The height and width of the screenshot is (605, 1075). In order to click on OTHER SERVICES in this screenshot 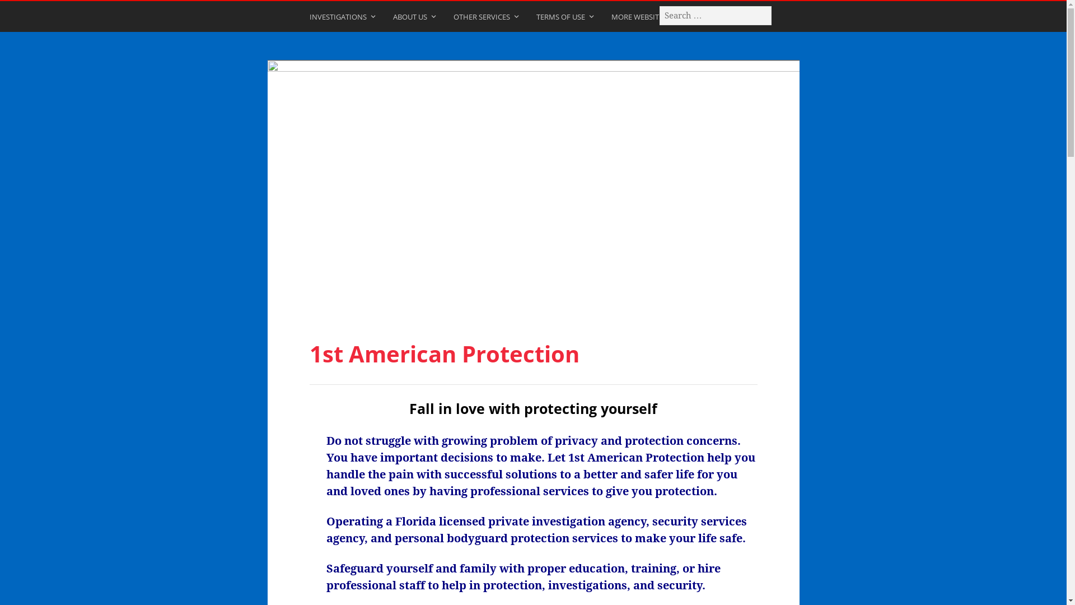, I will do `click(487, 19)`.